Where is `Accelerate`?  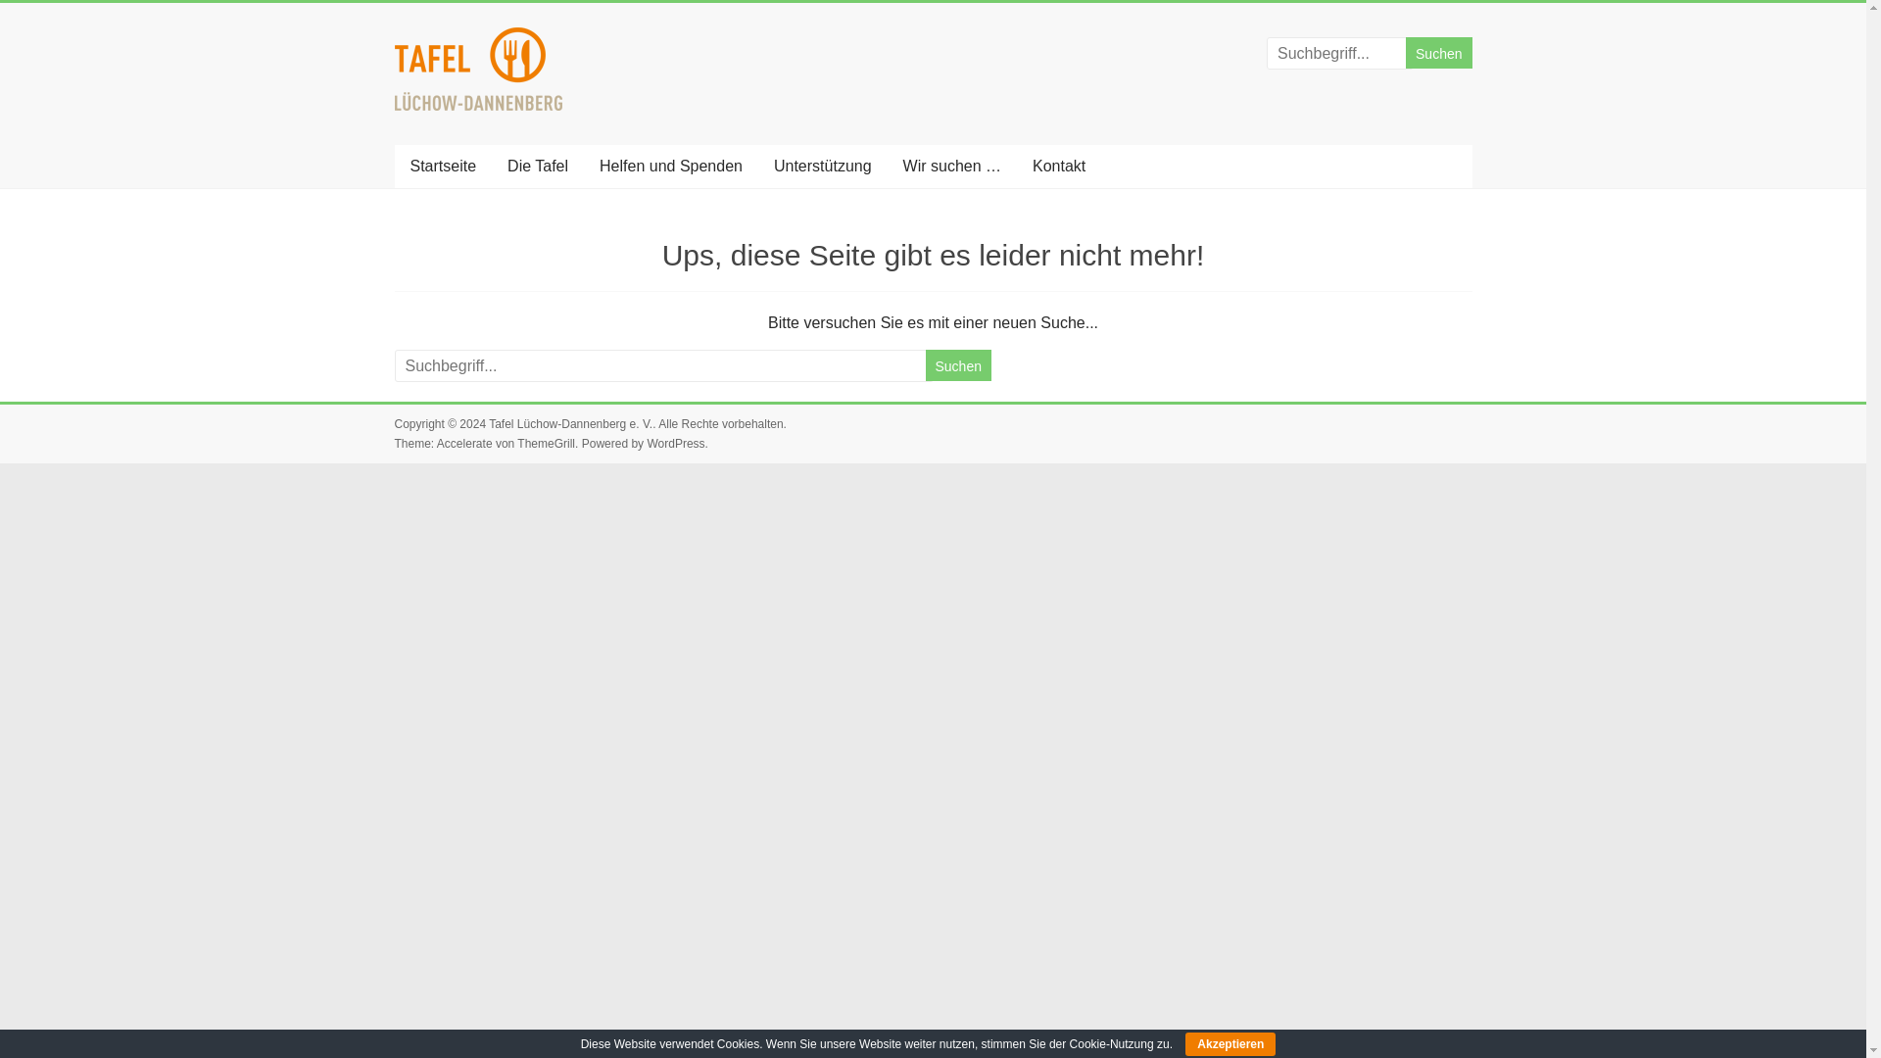
Accelerate is located at coordinates (464, 444).